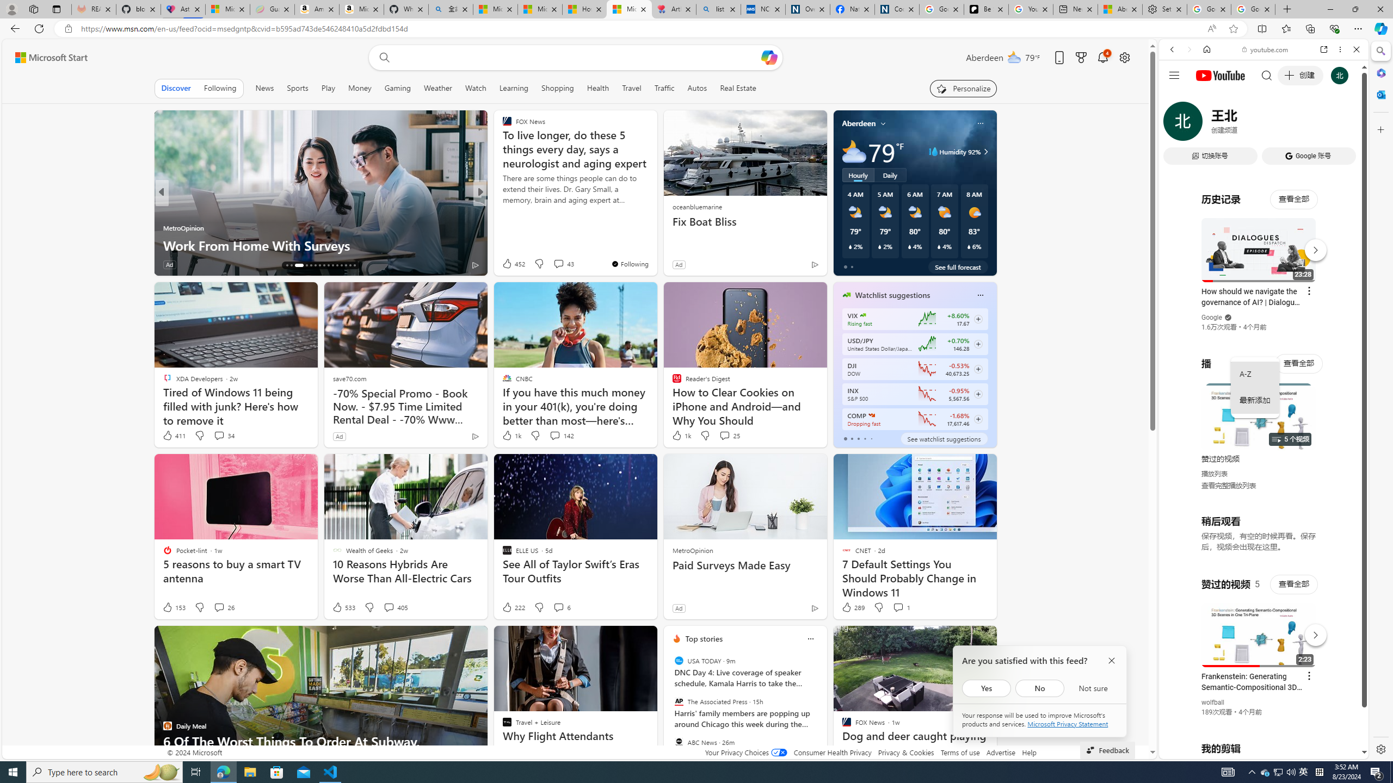 The image size is (1393, 783). I want to click on View comments 142 Comment, so click(554, 435).